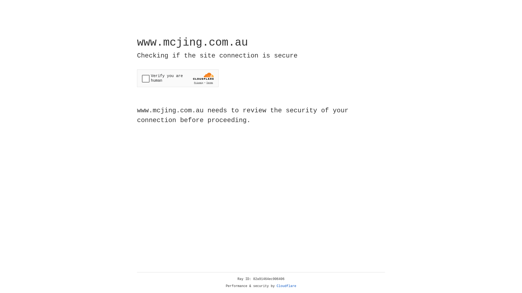  What do you see at coordinates (178, 78) in the screenshot?
I see `Widget containing a Cloudflare security challenge` at bounding box center [178, 78].